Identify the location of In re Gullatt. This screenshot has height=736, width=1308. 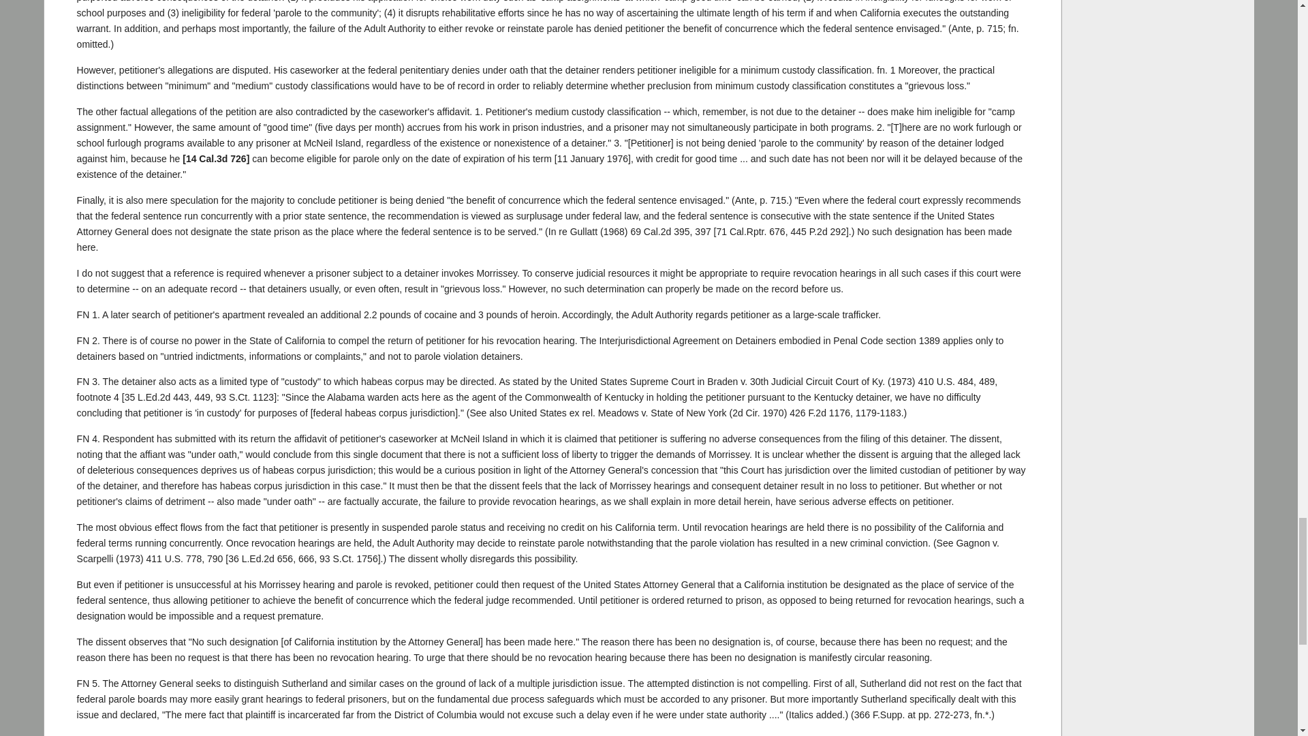
(659, 231).